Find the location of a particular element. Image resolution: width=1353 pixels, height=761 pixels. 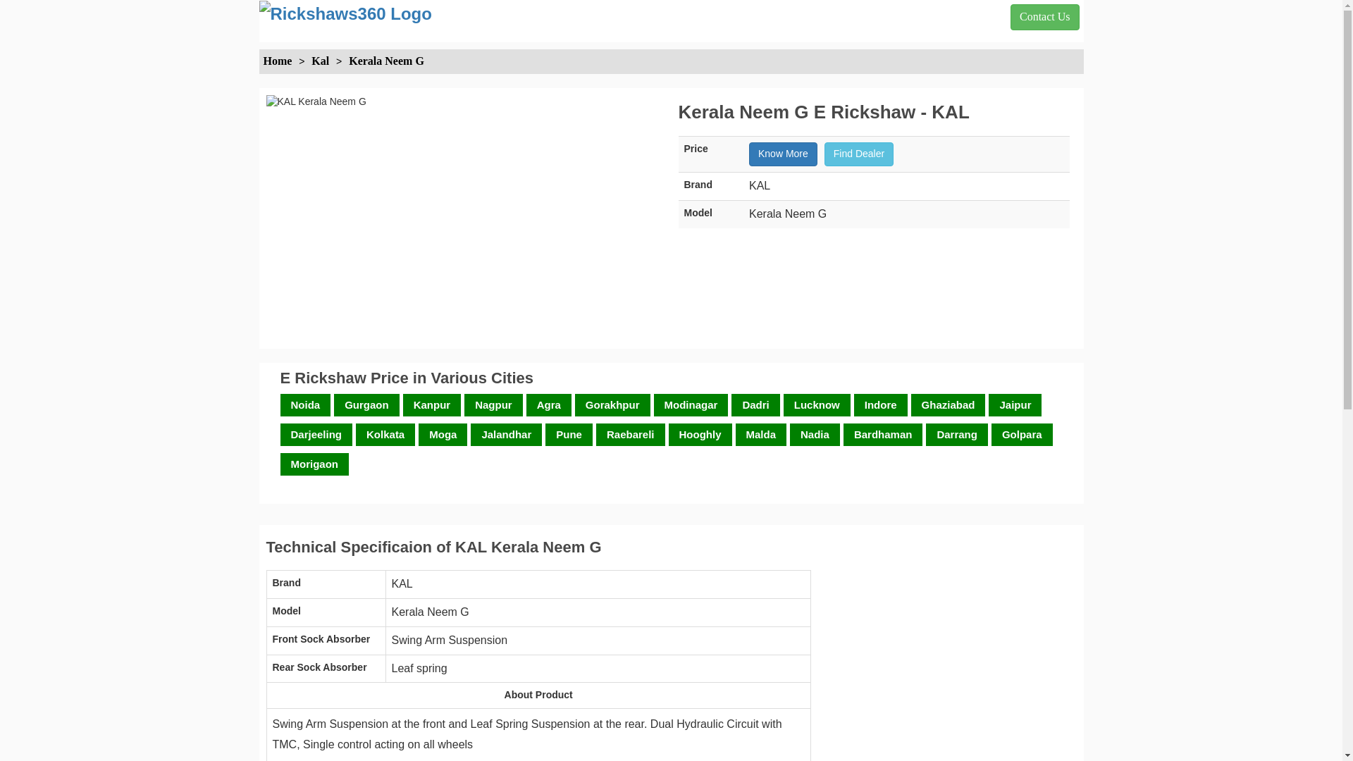

Raebareli is located at coordinates (630, 434).